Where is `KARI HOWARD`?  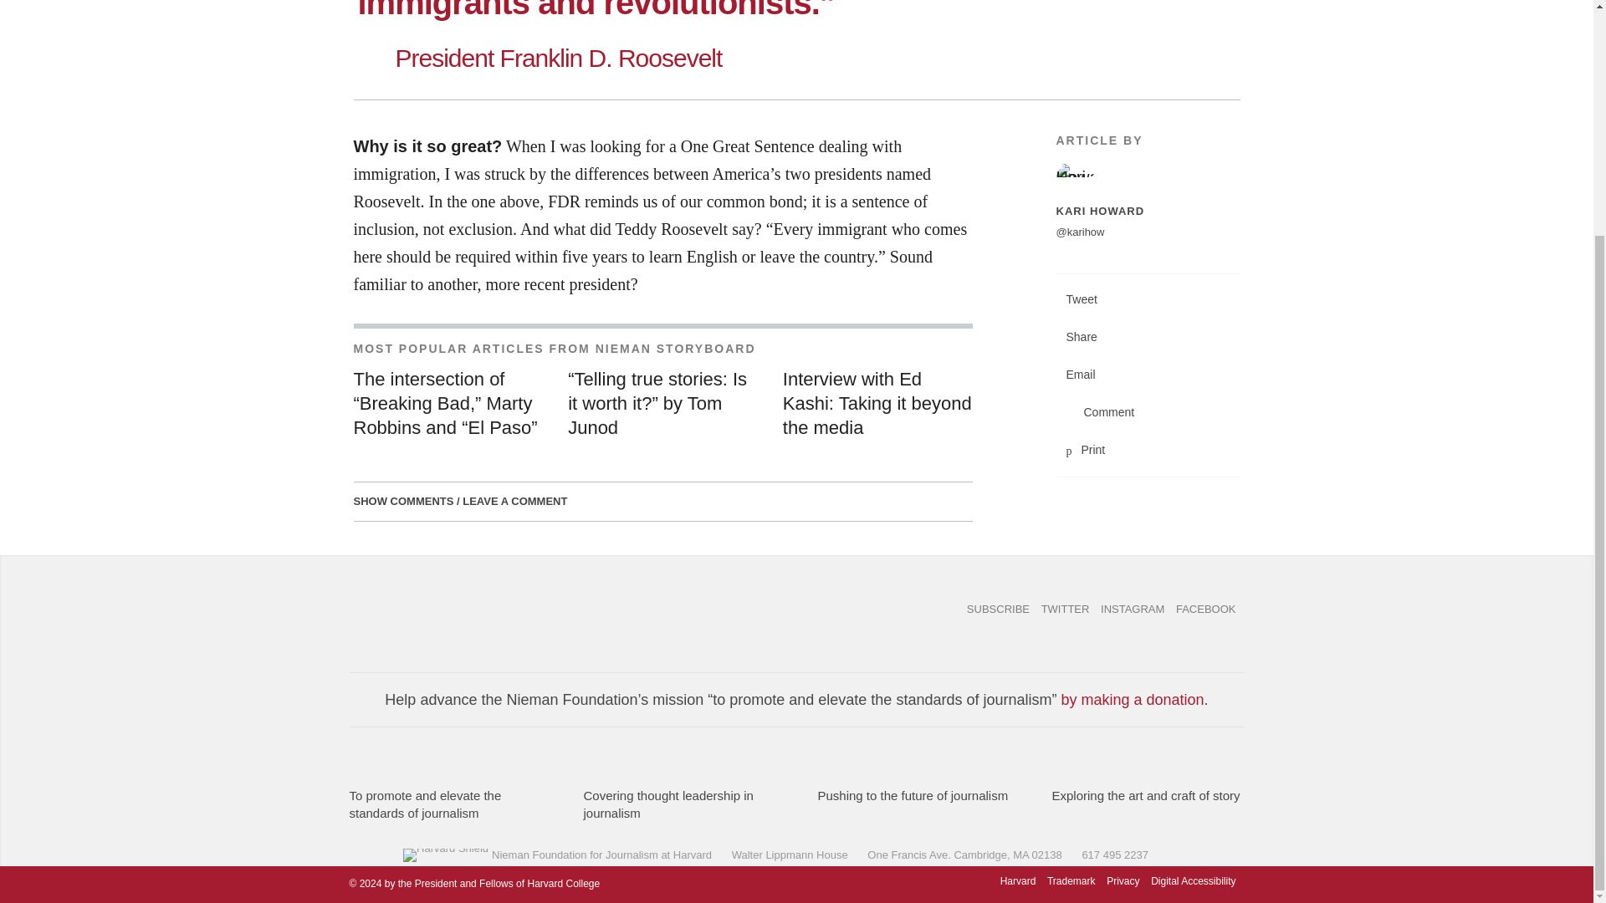
KARI HOWARD is located at coordinates (1099, 211).